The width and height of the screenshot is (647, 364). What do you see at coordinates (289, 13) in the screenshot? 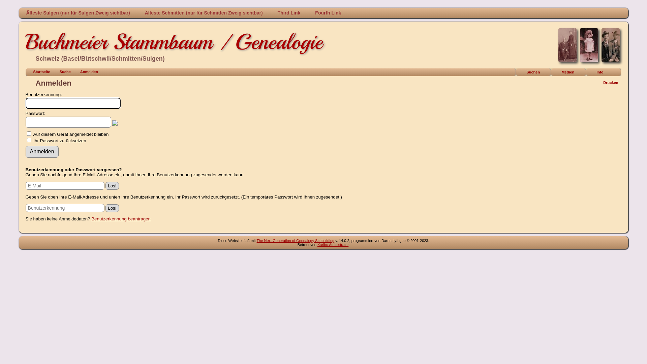
I see `Third Link` at bounding box center [289, 13].